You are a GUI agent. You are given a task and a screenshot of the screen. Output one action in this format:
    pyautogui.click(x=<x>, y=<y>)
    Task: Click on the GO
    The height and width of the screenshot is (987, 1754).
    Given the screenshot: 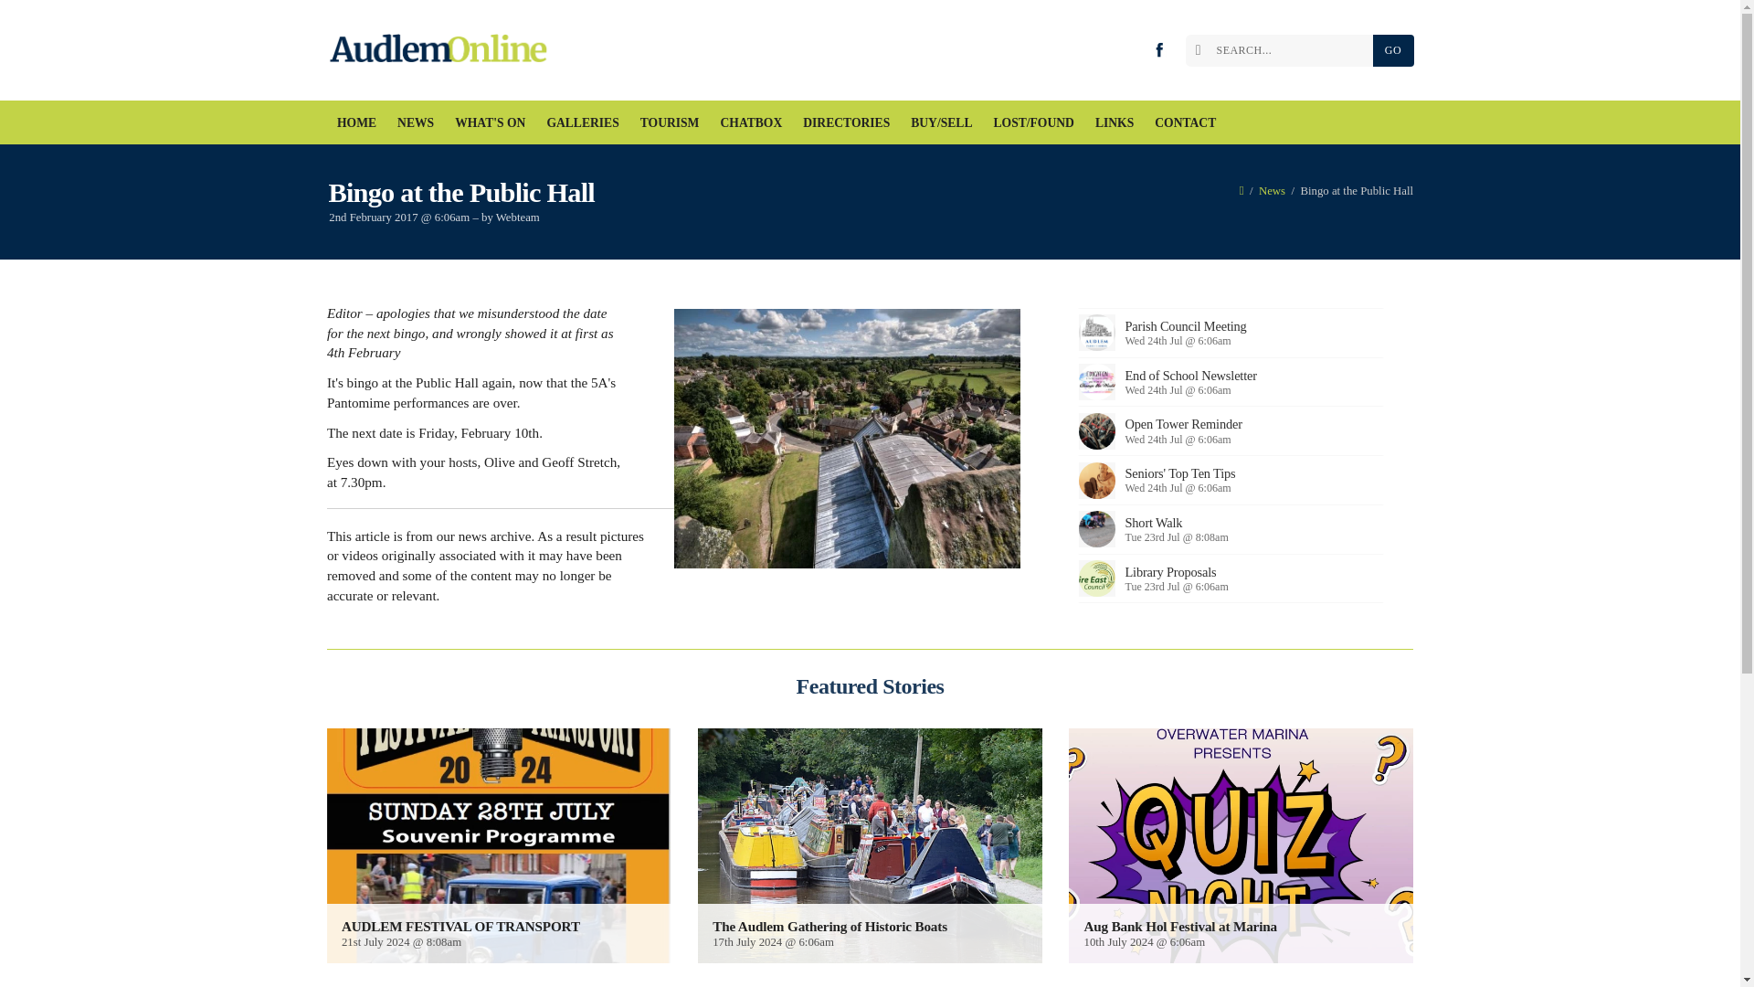 What is the action you would take?
    pyautogui.click(x=1392, y=50)
    